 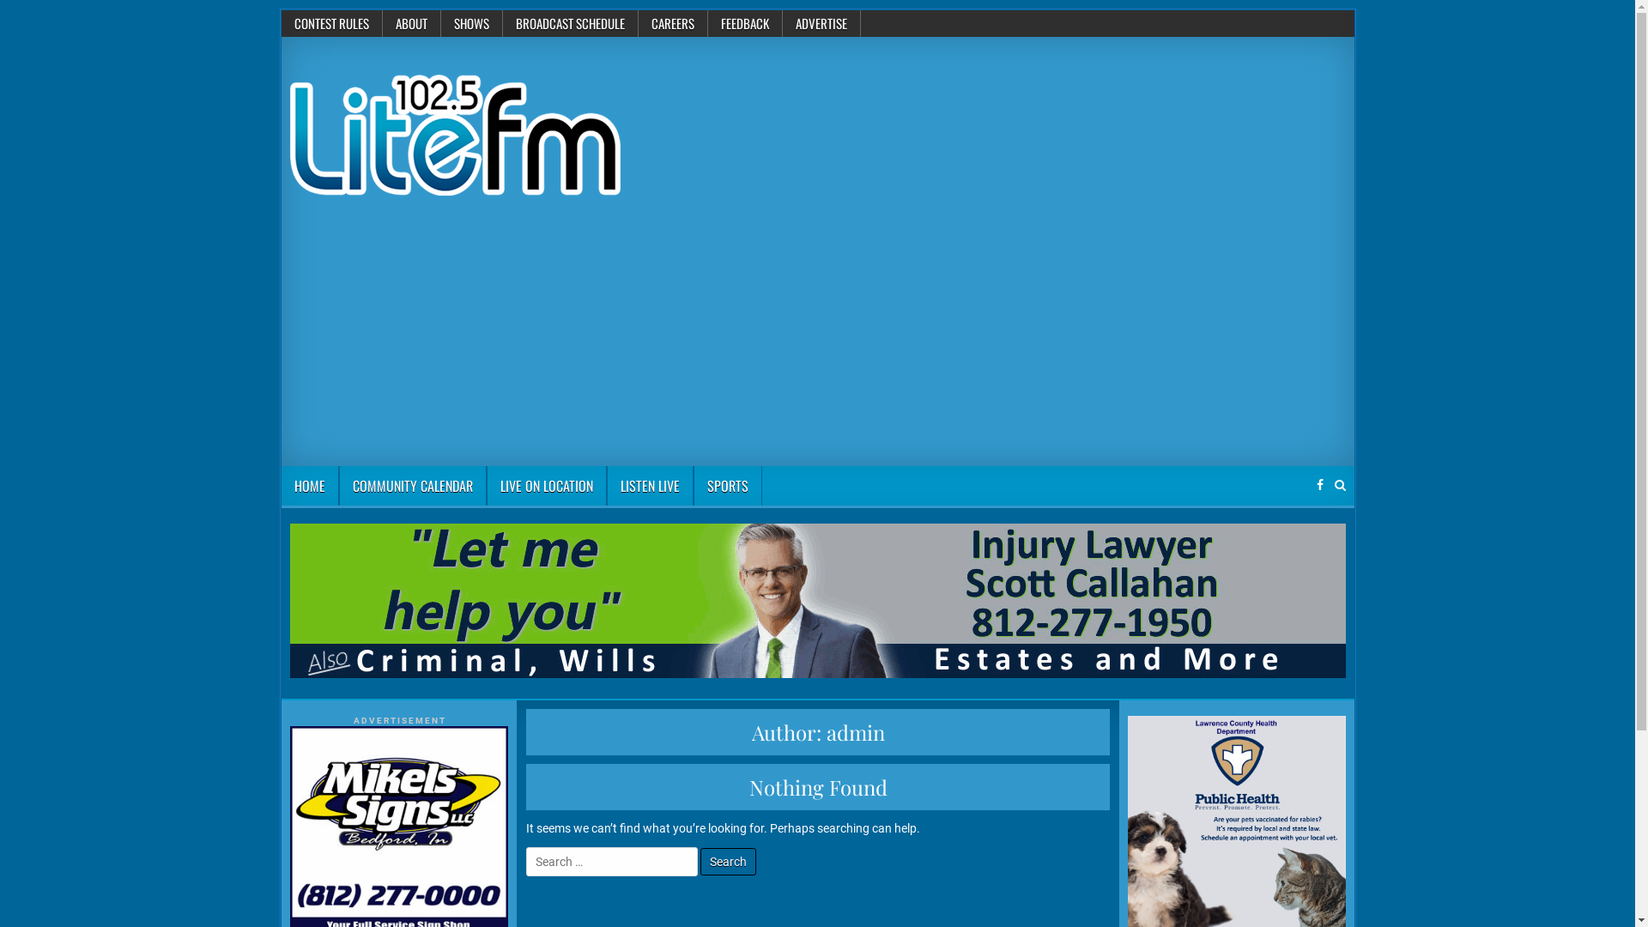 What do you see at coordinates (1320, 486) in the screenshot?
I see `Facebook` at bounding box center [1320, 486].